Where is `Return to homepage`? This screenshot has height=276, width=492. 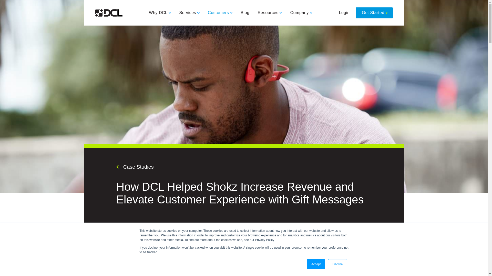 Return to homepage is located at coordinates (109, 13).